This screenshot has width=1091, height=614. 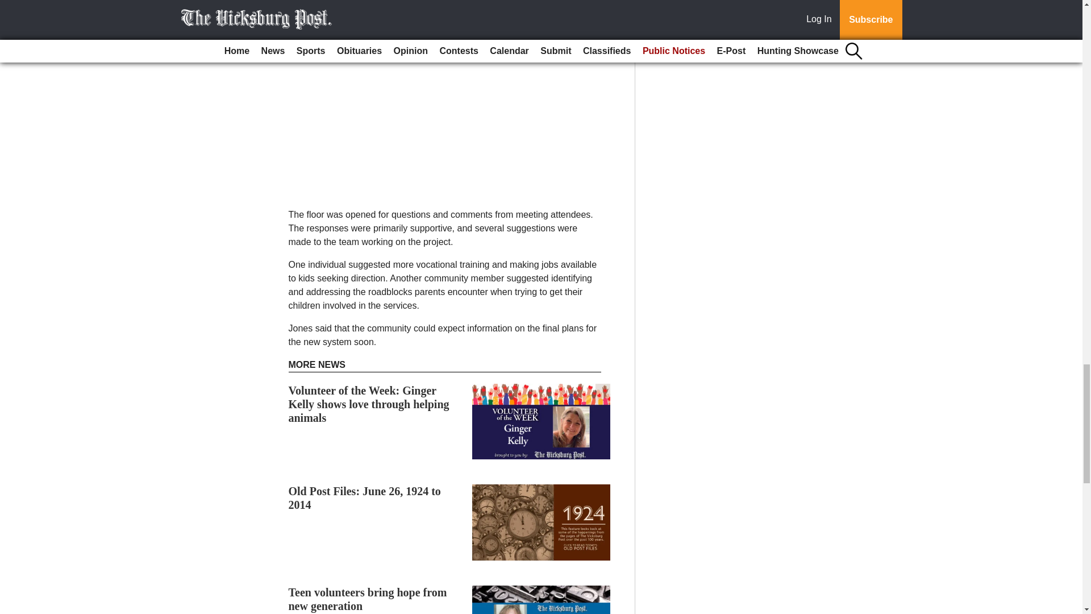 What do you see at coordinates (368, 599) in the screenshot?
I see `Teen volunteers bring hope from new generation` at bounding box center [368, 599].